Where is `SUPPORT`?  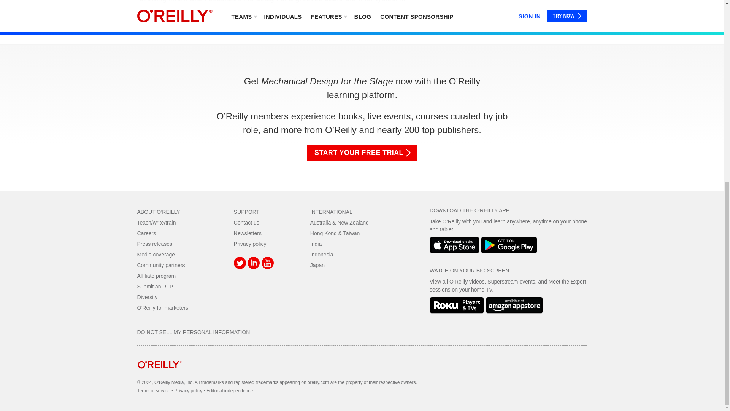 SUPPORT is located at coordinates (246, 212).